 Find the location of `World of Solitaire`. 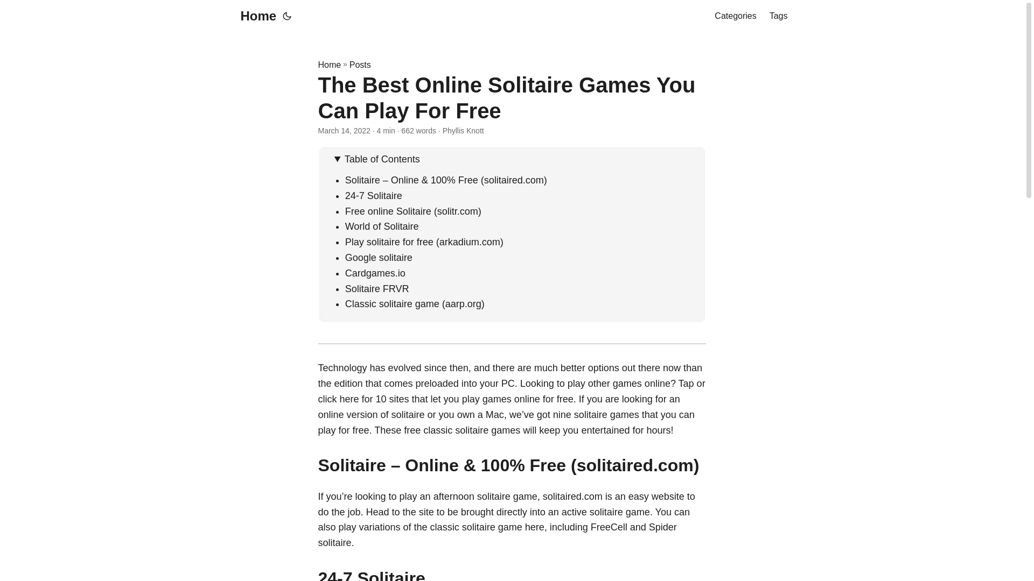

World of Solitaire is located at coordinates (382, 226).